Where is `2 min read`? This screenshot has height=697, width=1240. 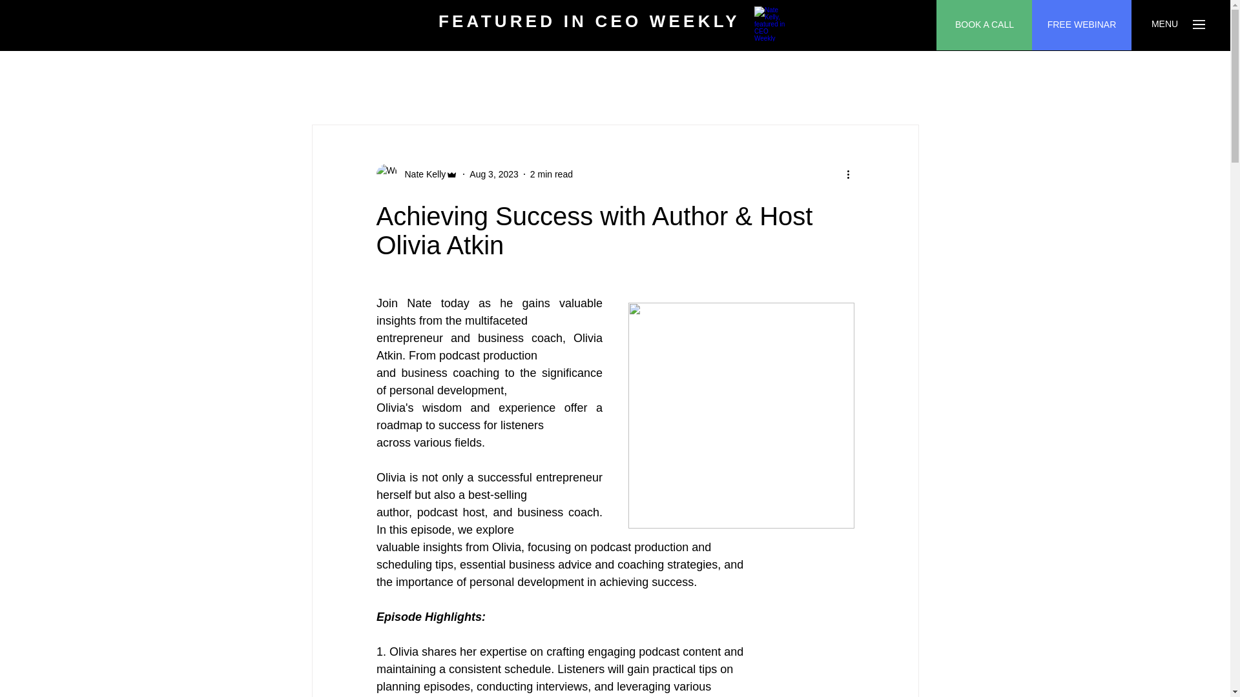
2 min read is located at coordinates (552, 174).